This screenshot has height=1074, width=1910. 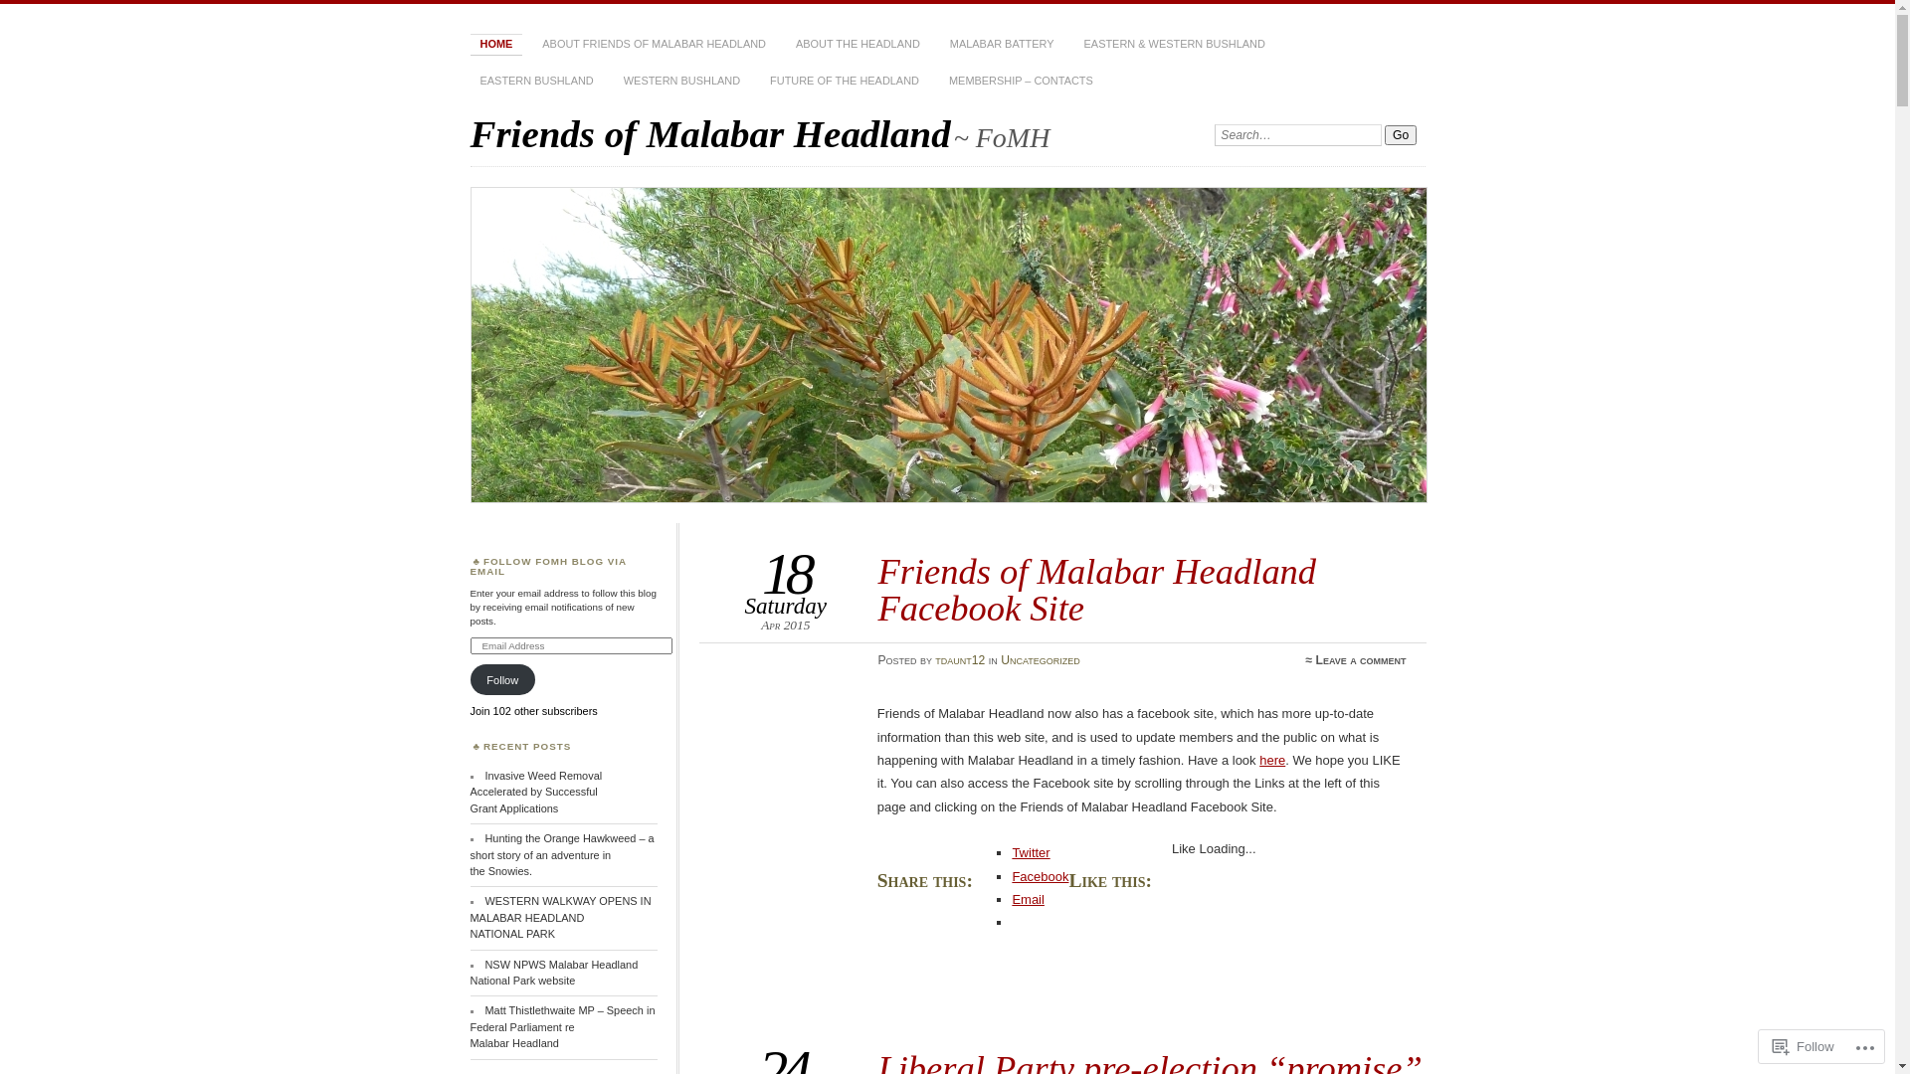 I want to click on WESTERN BUSHLAND, so click(x=682, y=82).